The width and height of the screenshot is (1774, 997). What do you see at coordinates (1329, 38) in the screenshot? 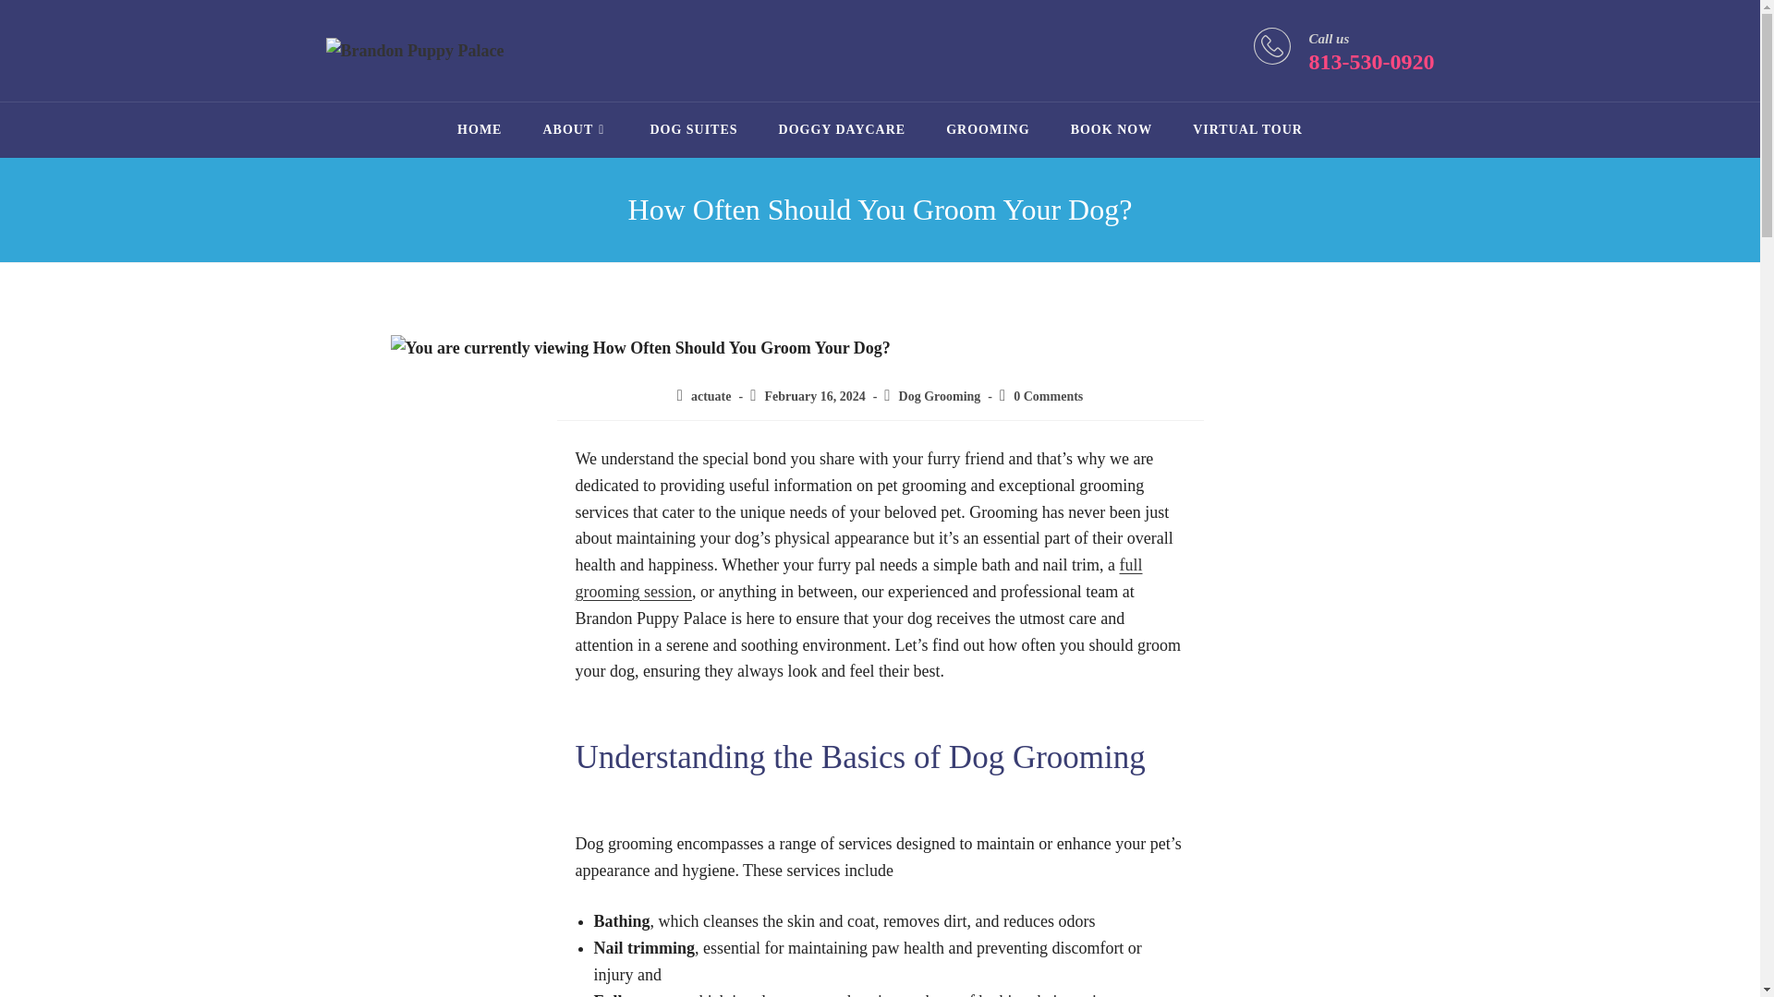
I see `Call us` at bounding box center [1329, 38].